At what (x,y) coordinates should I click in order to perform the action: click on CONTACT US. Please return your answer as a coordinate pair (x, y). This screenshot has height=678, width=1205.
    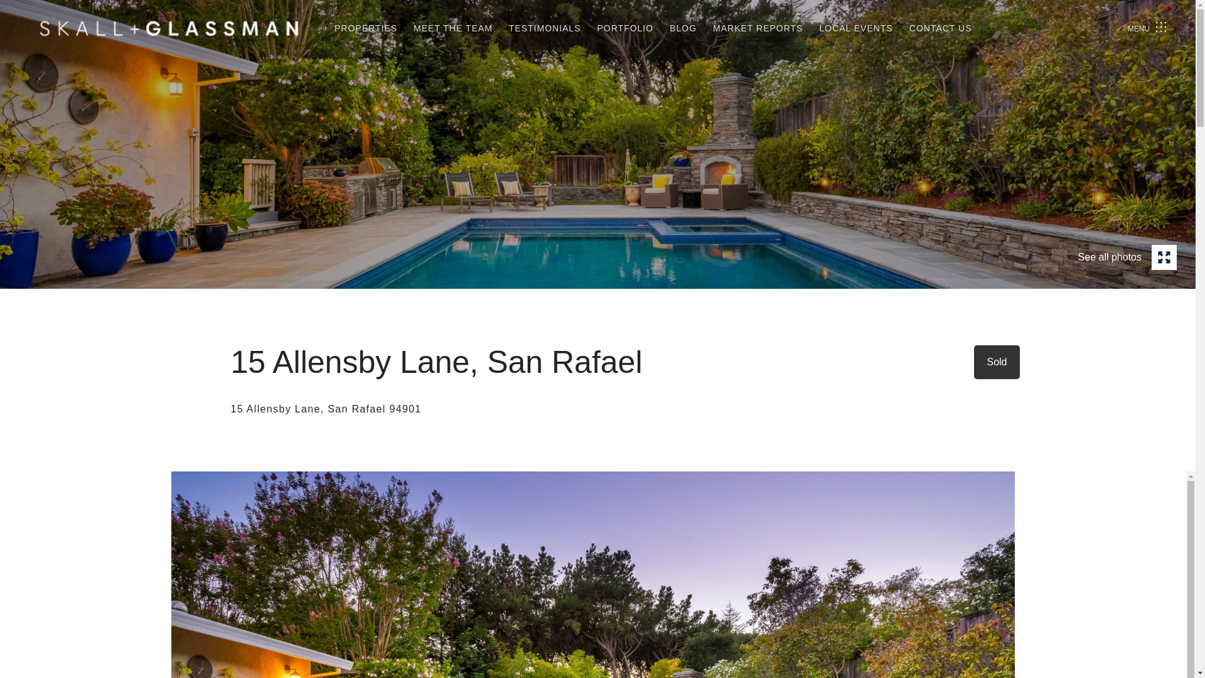
    Looking at the image, I should click on (941, 28).